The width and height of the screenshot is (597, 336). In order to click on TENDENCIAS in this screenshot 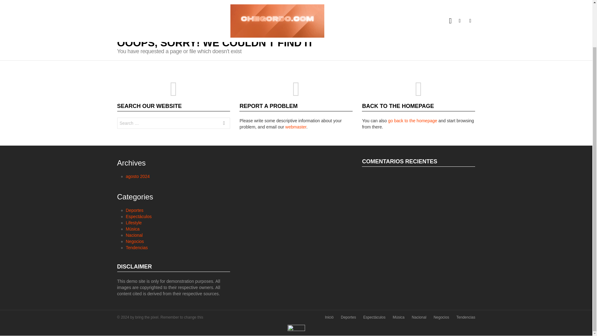, I will do `click(315, 16)`.